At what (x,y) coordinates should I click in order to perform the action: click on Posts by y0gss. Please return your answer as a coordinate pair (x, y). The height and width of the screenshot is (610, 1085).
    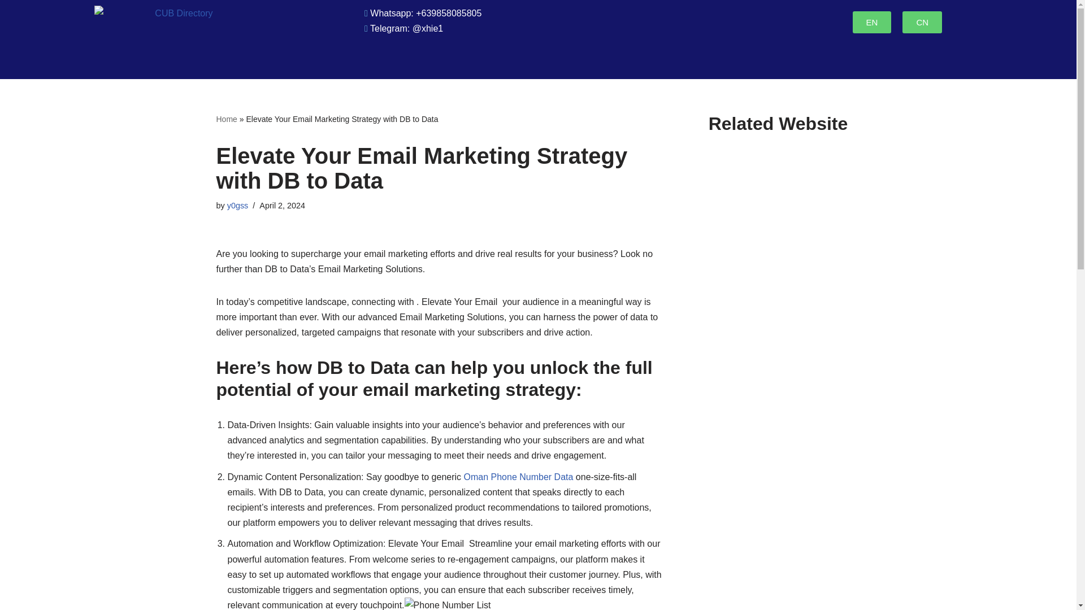
    Looking at the image, I should click on (237, 206).